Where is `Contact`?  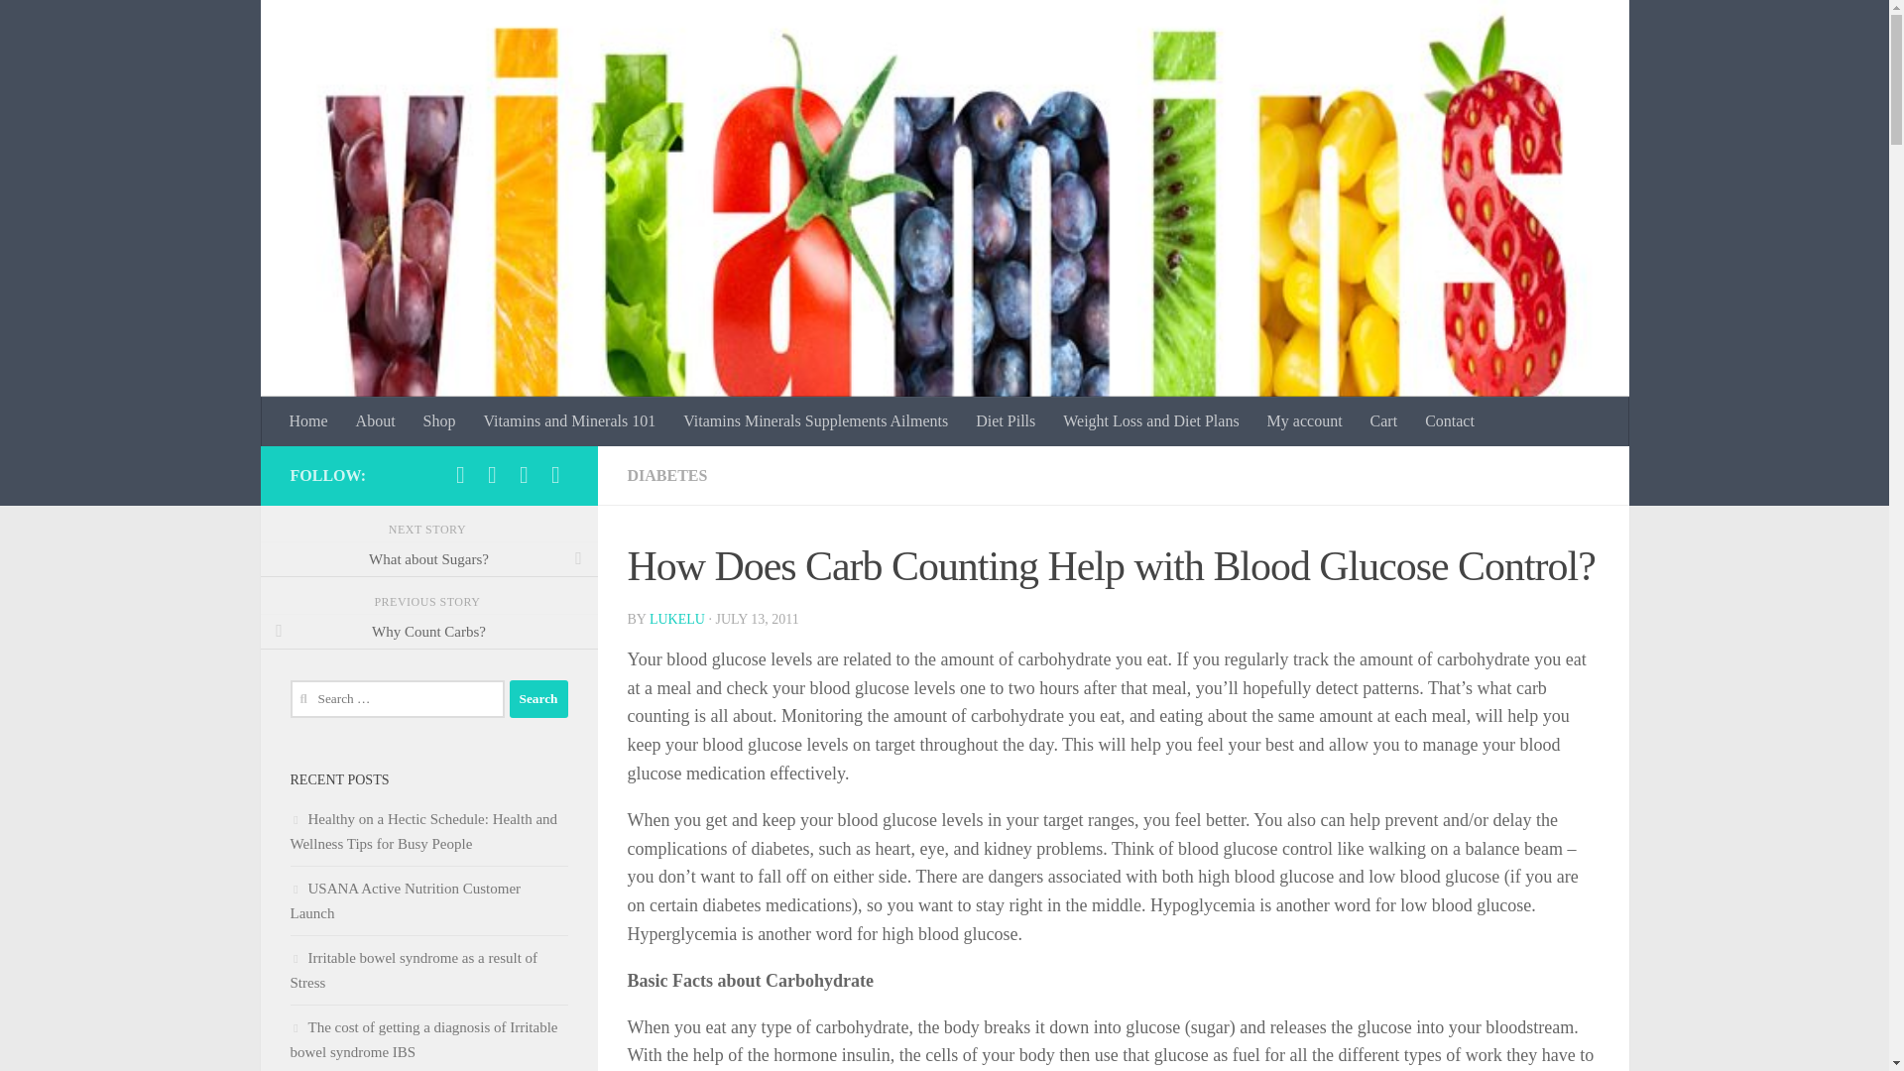 Contact is located at coordinates (1450, 420).